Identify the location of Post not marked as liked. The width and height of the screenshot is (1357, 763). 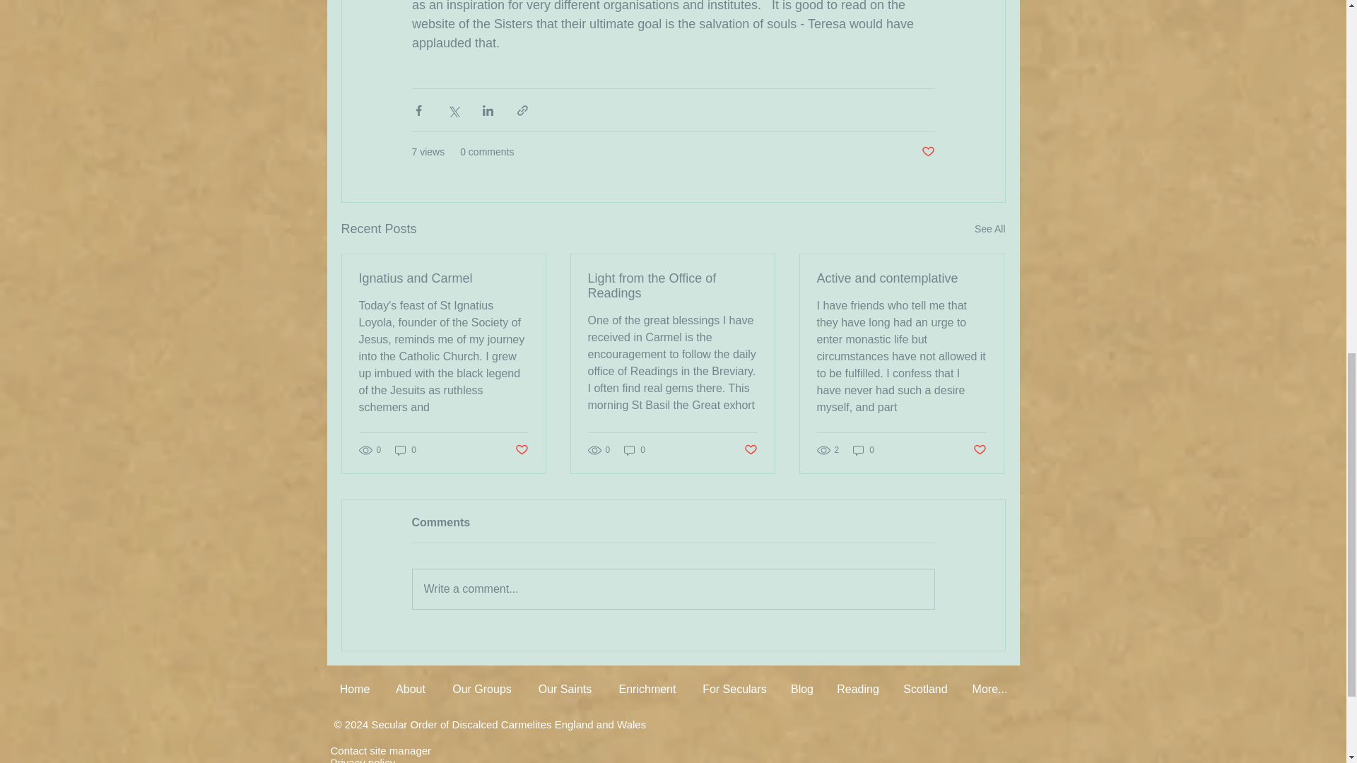
(520, 449).